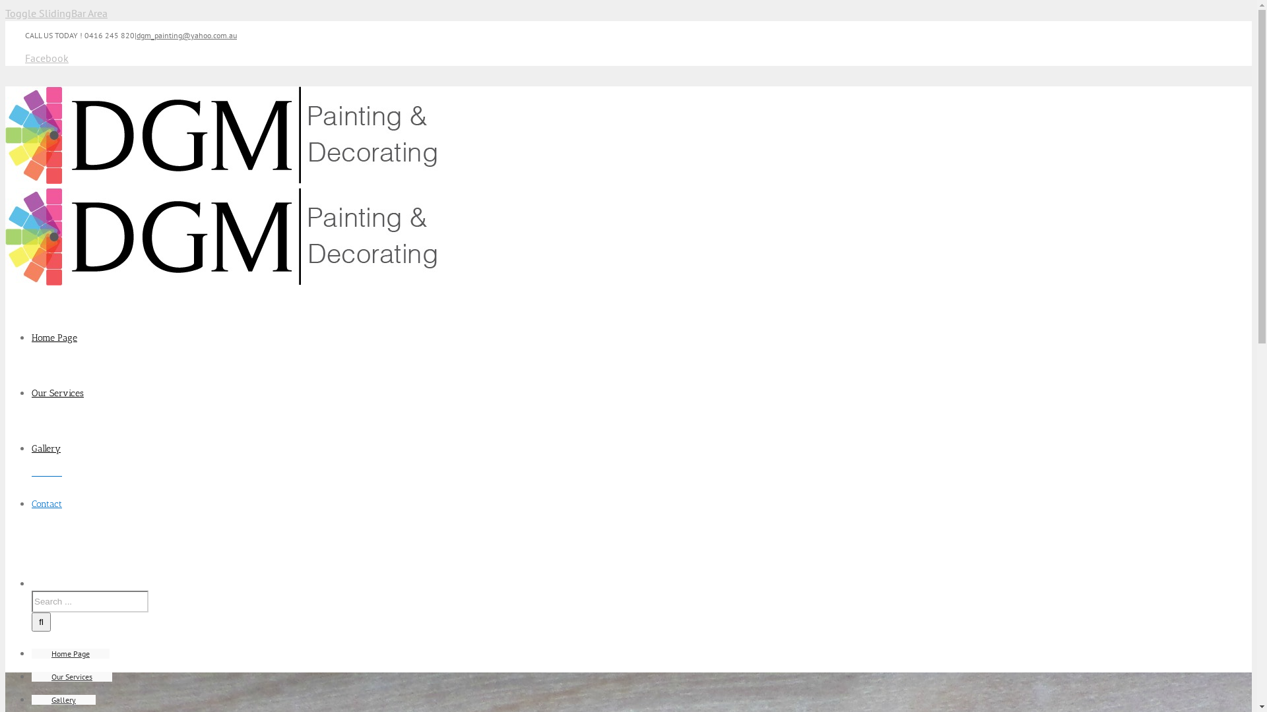 This screenshot has height=712, width=1267. I want to click on Contact, so click(47, 504).